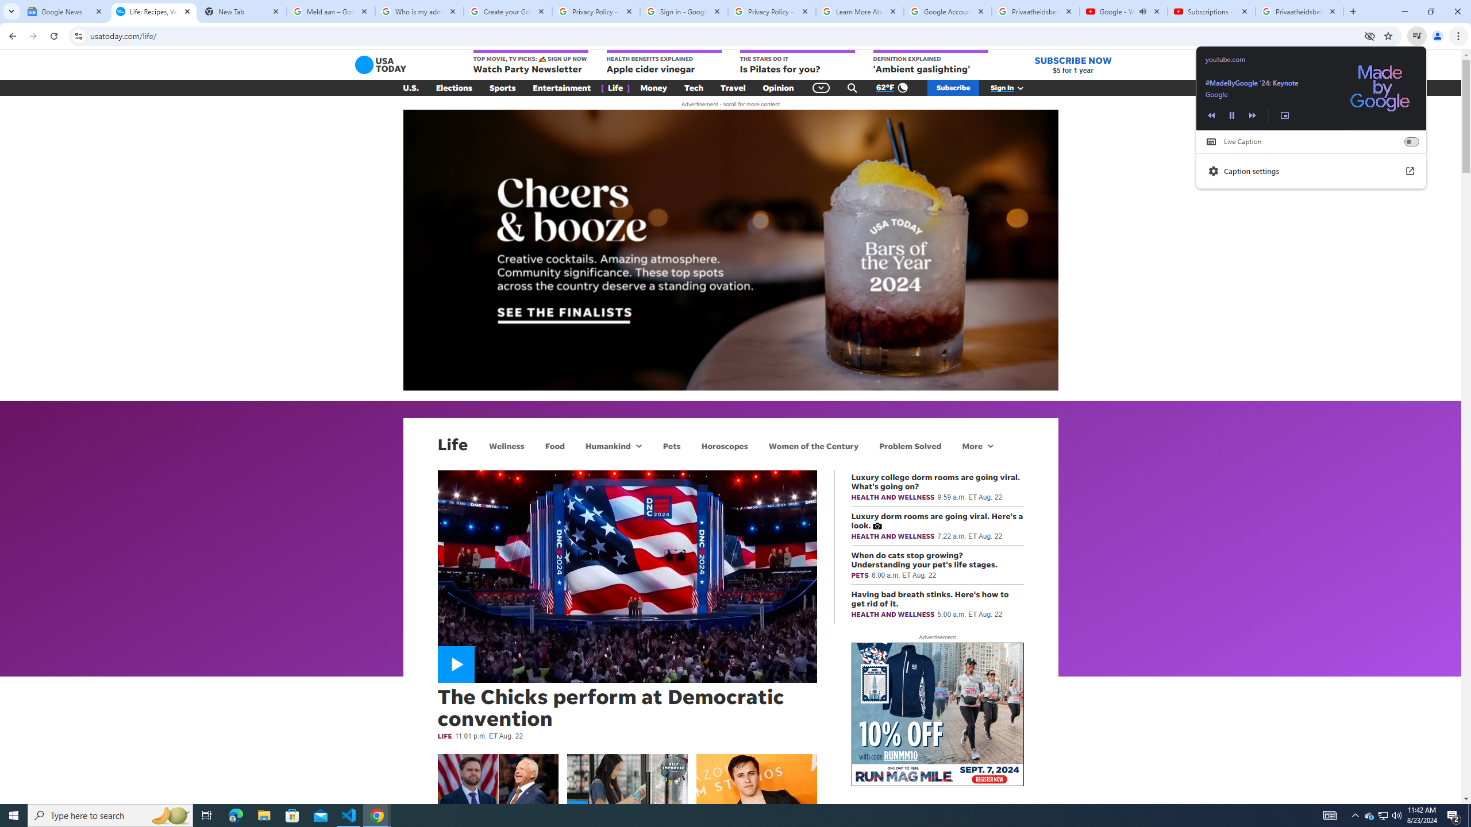 The height and width of the screenshot is (827, 1471). Describe the element at coordinates (953, 88) in the screenshot. I see `Subscribe` at that location.